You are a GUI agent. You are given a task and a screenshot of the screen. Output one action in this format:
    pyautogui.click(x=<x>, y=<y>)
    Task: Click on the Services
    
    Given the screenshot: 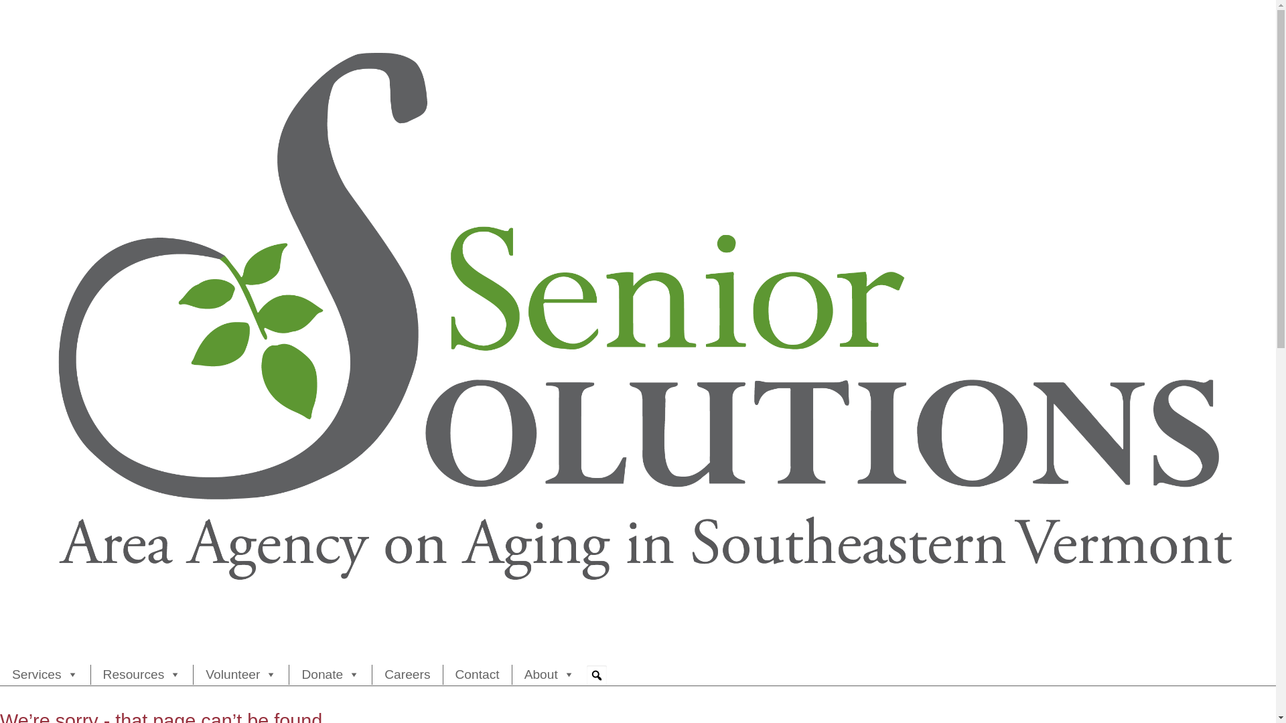 What is the action you would take?
    pyautogui.click(x=45, y=674)
    